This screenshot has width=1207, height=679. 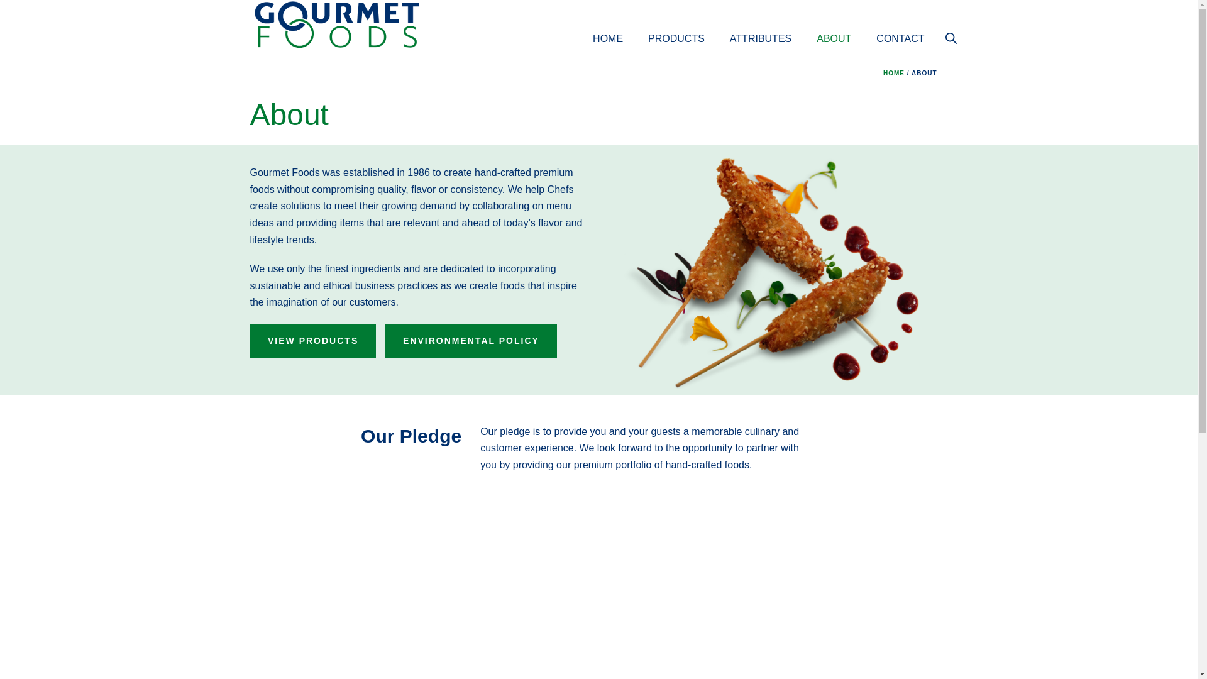 I want to click on HOME, so click(x=608, y=25).